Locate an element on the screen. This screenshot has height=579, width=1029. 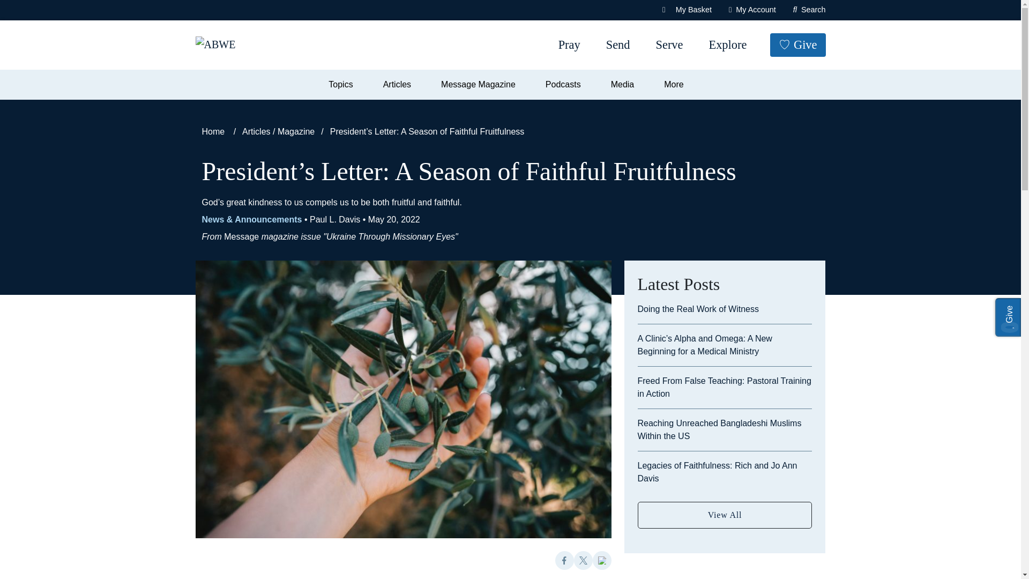
Message Magazine is located at coordinates (482, 85).